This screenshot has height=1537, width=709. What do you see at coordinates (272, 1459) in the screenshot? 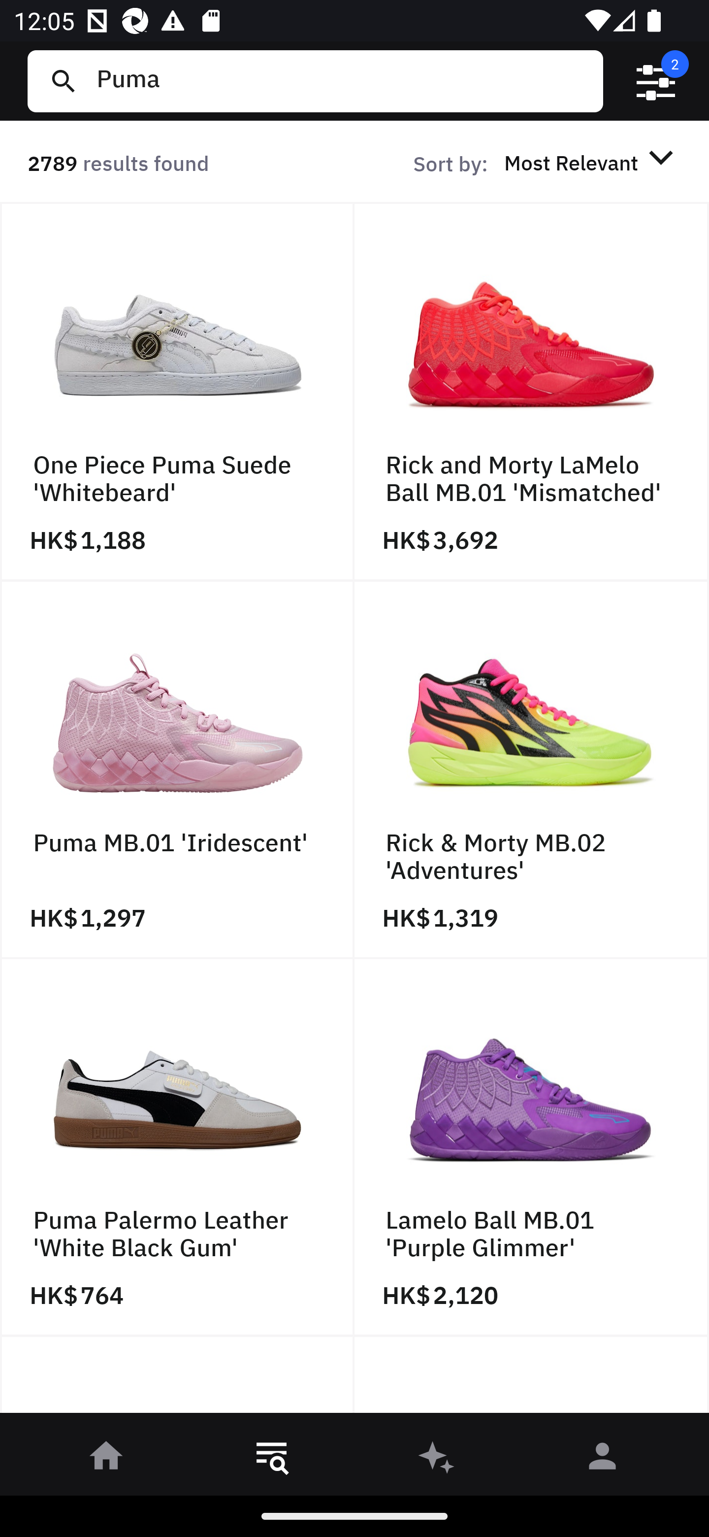
I see `󱎸` at bounding box center [272, 1459].